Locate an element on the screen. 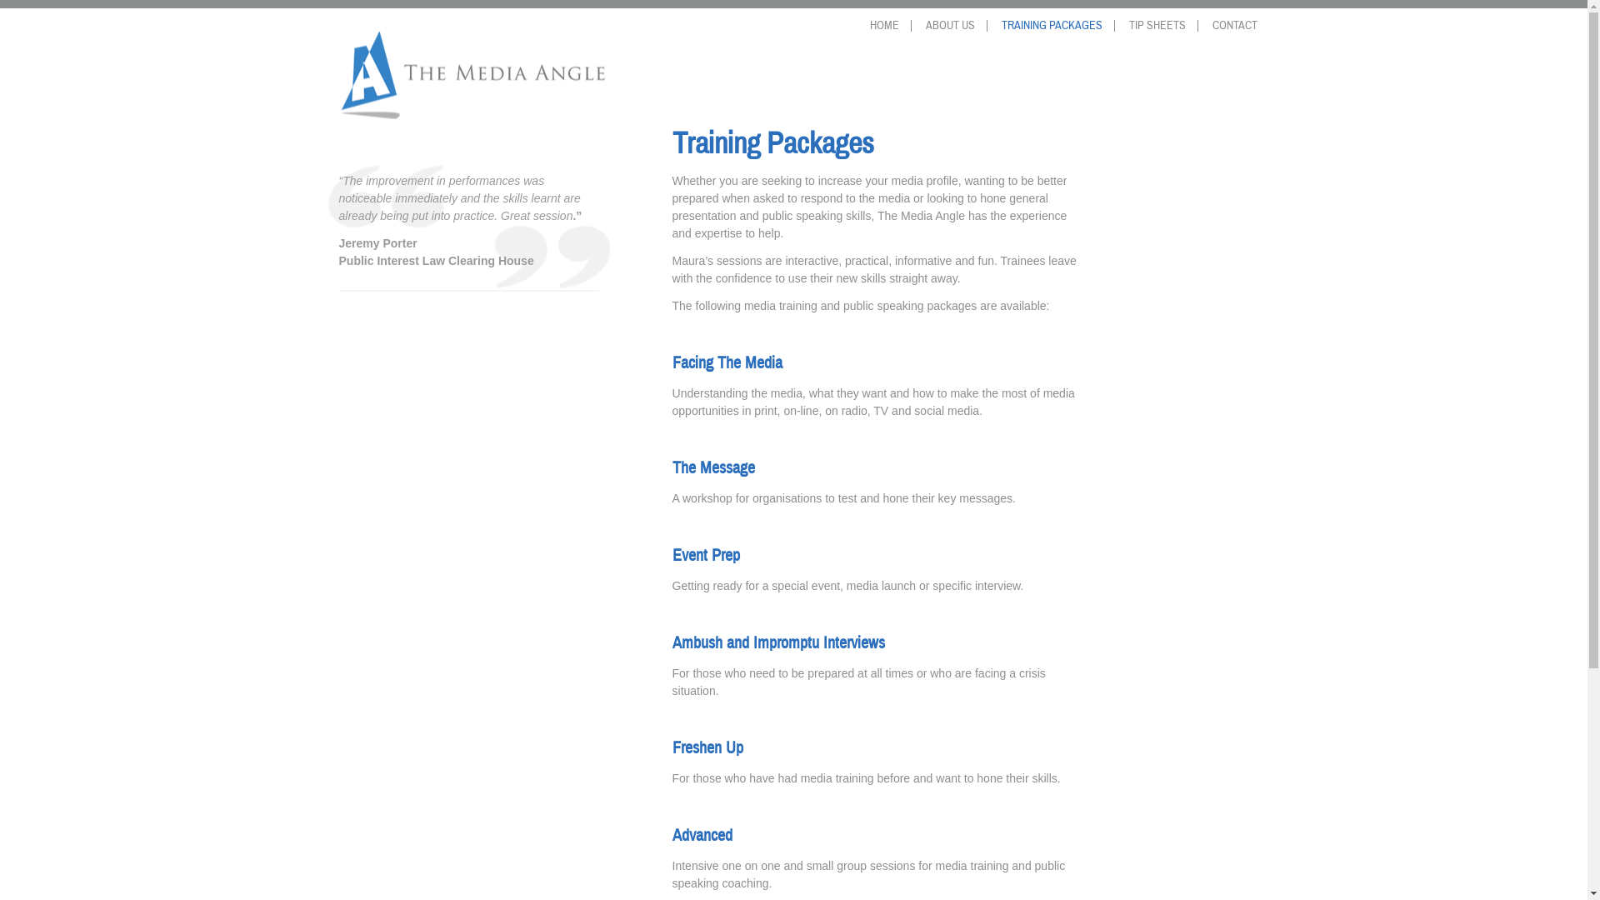  Advanced is located at coordinates (702, 835).